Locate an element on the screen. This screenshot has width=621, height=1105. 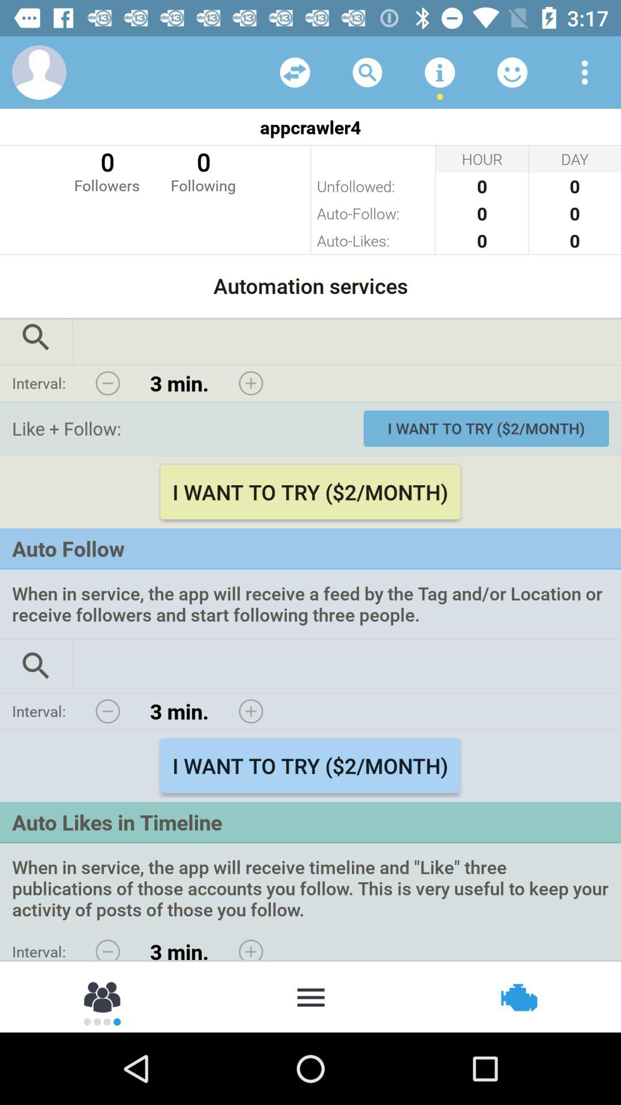
search is located at coordinates (367, 73).